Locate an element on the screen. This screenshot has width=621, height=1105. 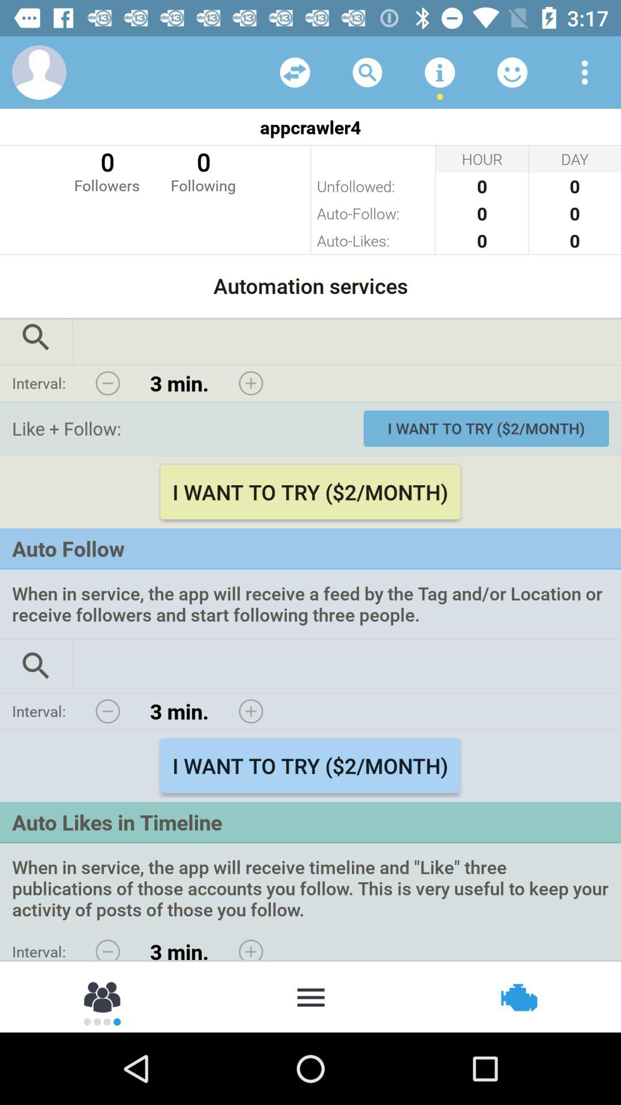
search is located at coordinates (367, 73).